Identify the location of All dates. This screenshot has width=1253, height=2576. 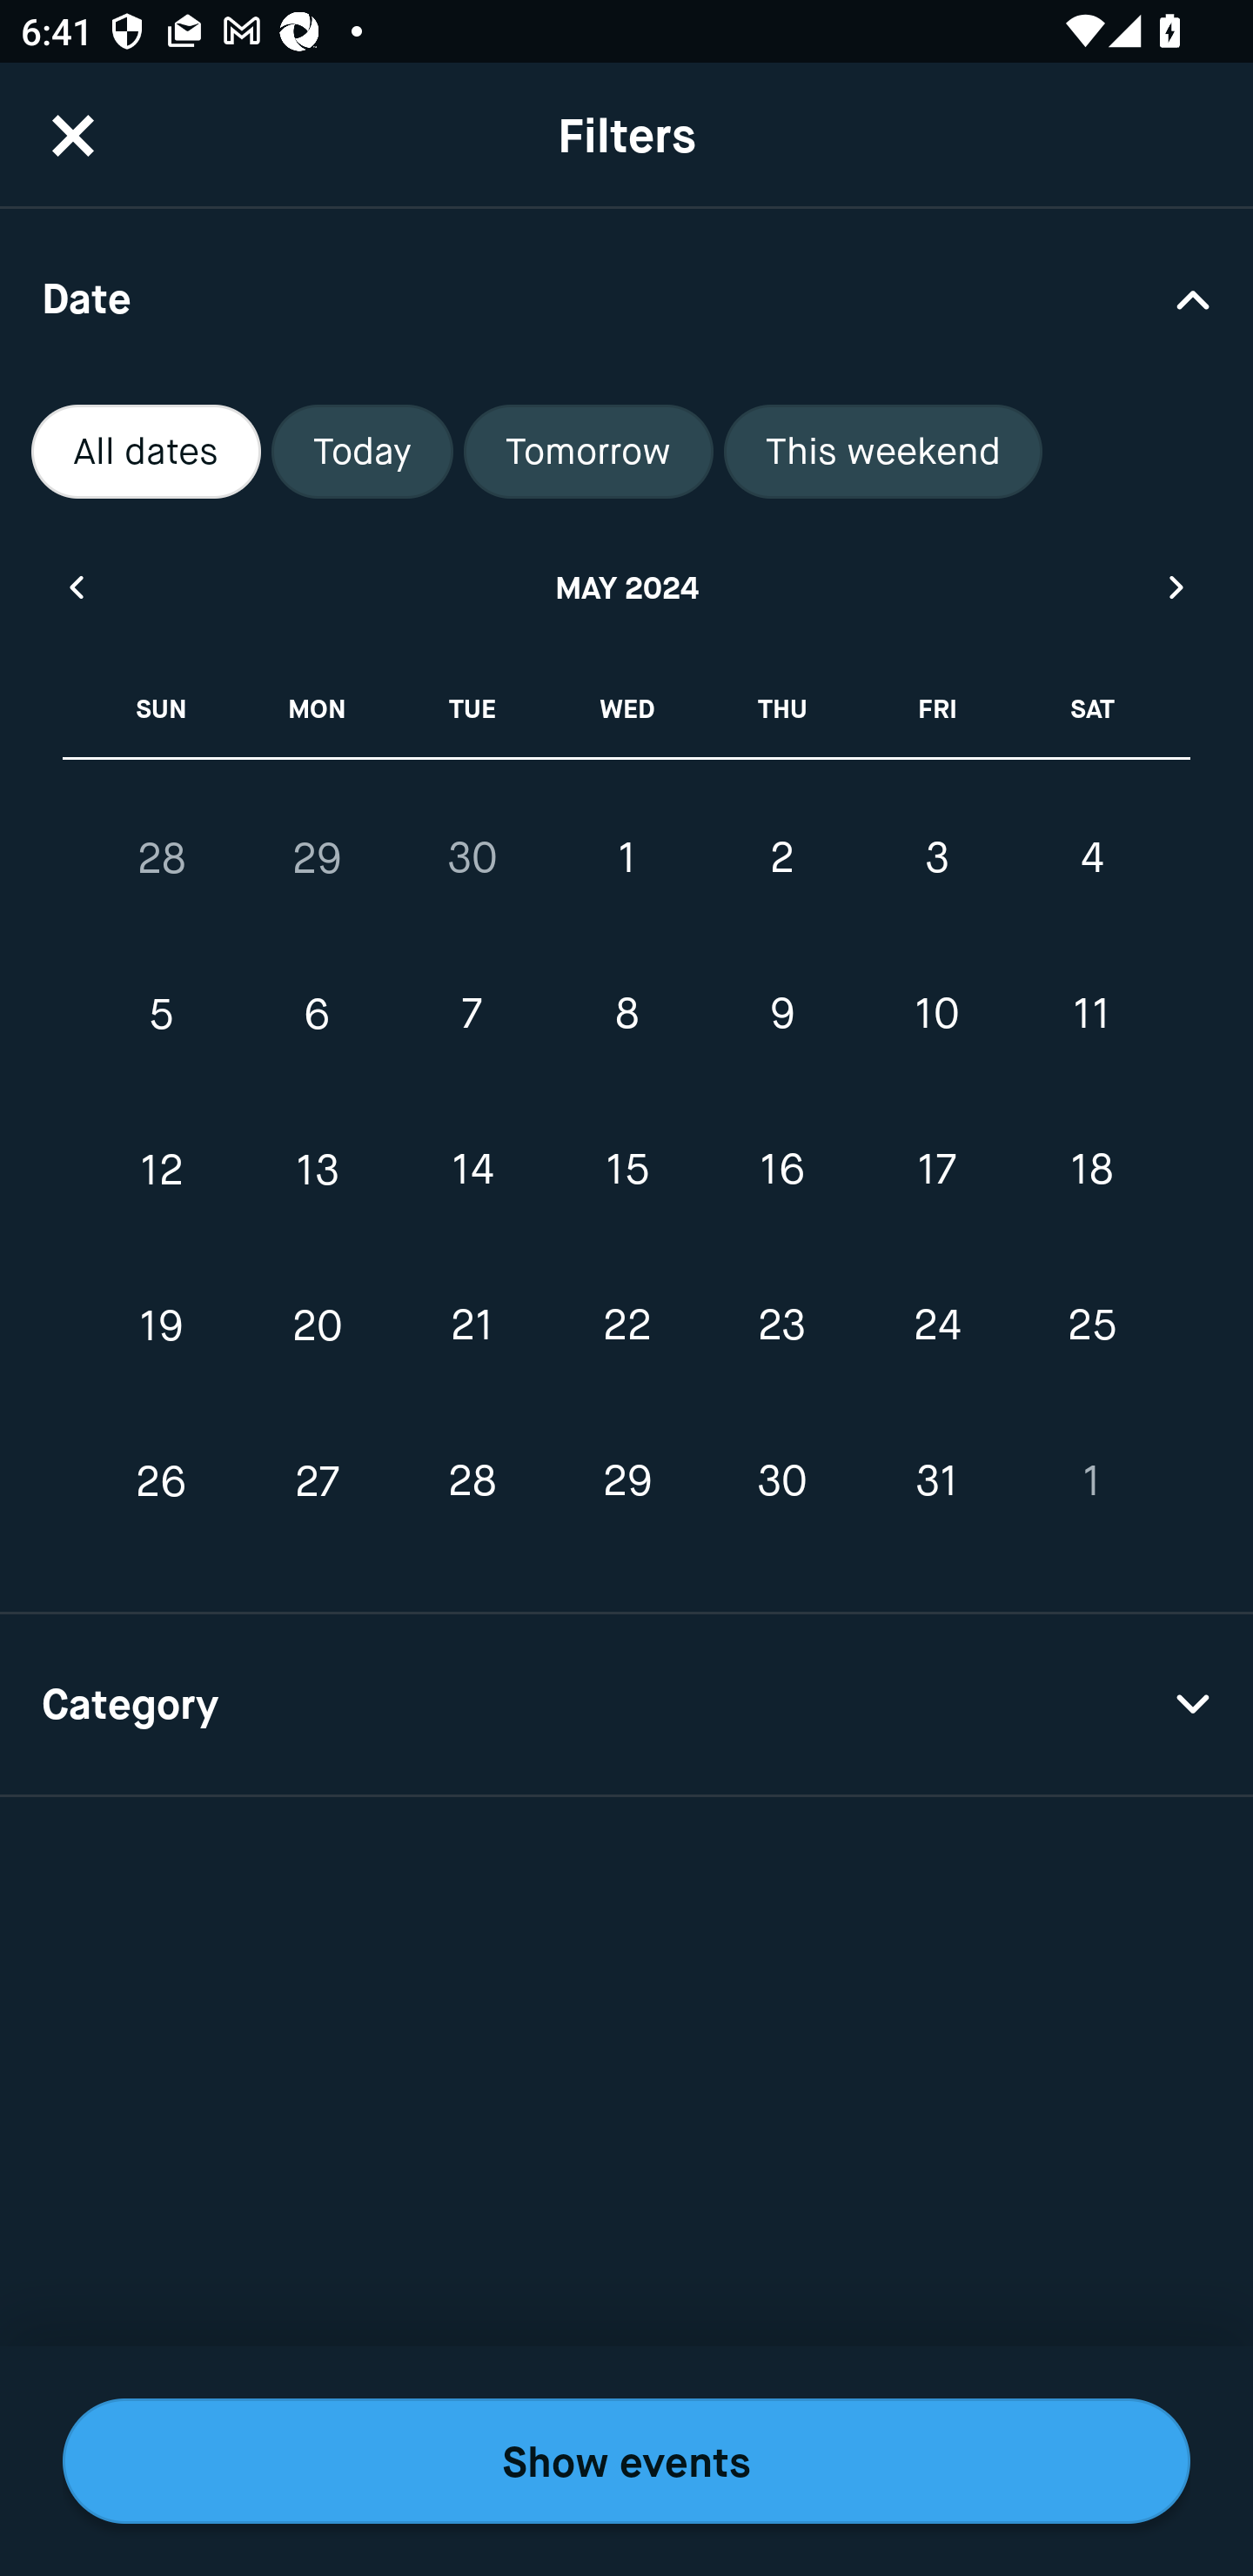
(146, 452).